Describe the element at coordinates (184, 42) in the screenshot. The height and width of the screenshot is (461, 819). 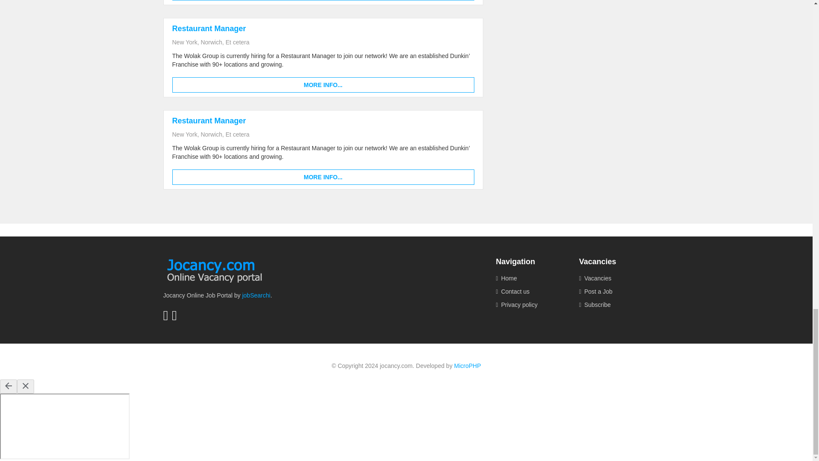
I see `New York` at that location.